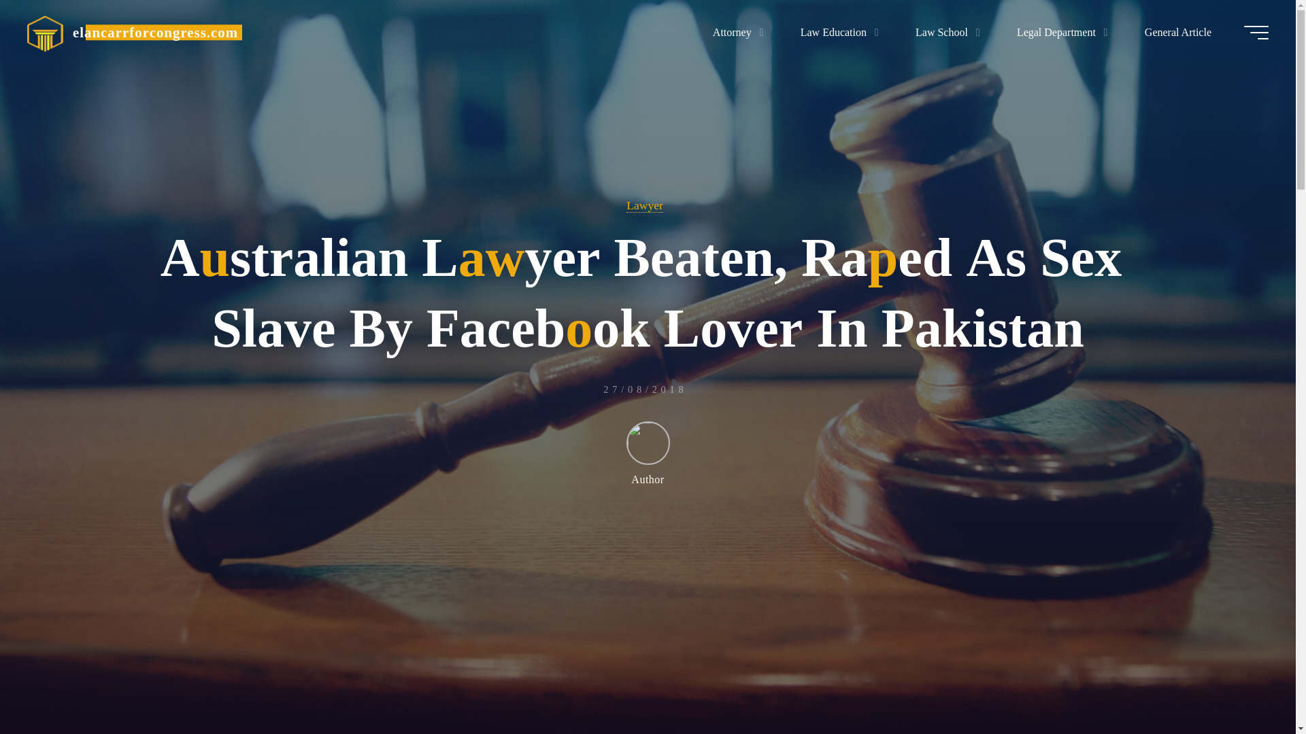 This screenshot has width=1306, height=734. What do you see at coordinates (944, 32) in the screenshot?
I see `Law School` at bounding box center [944, 32].